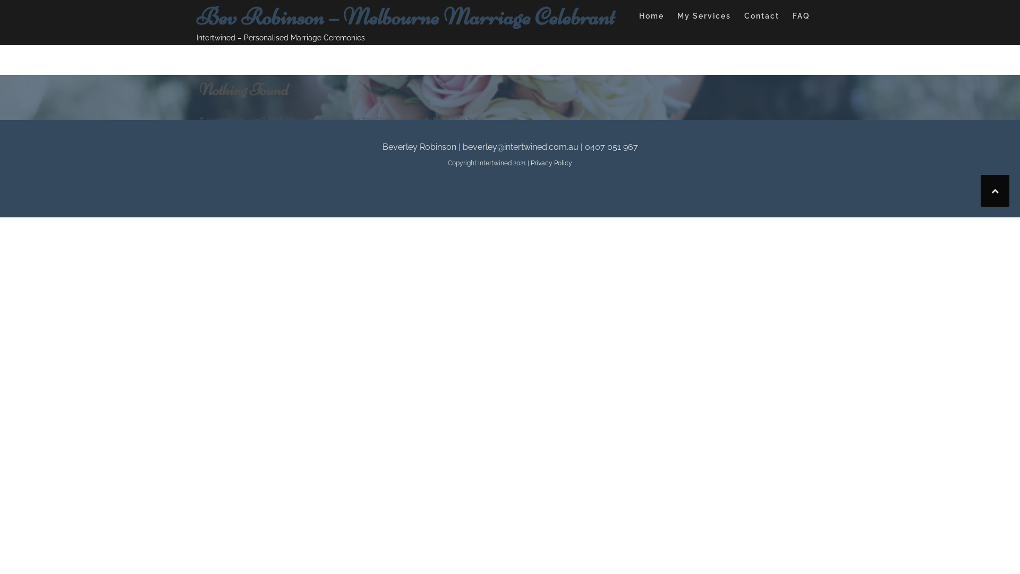  I want to click on Skip to content, so click(0, 0).